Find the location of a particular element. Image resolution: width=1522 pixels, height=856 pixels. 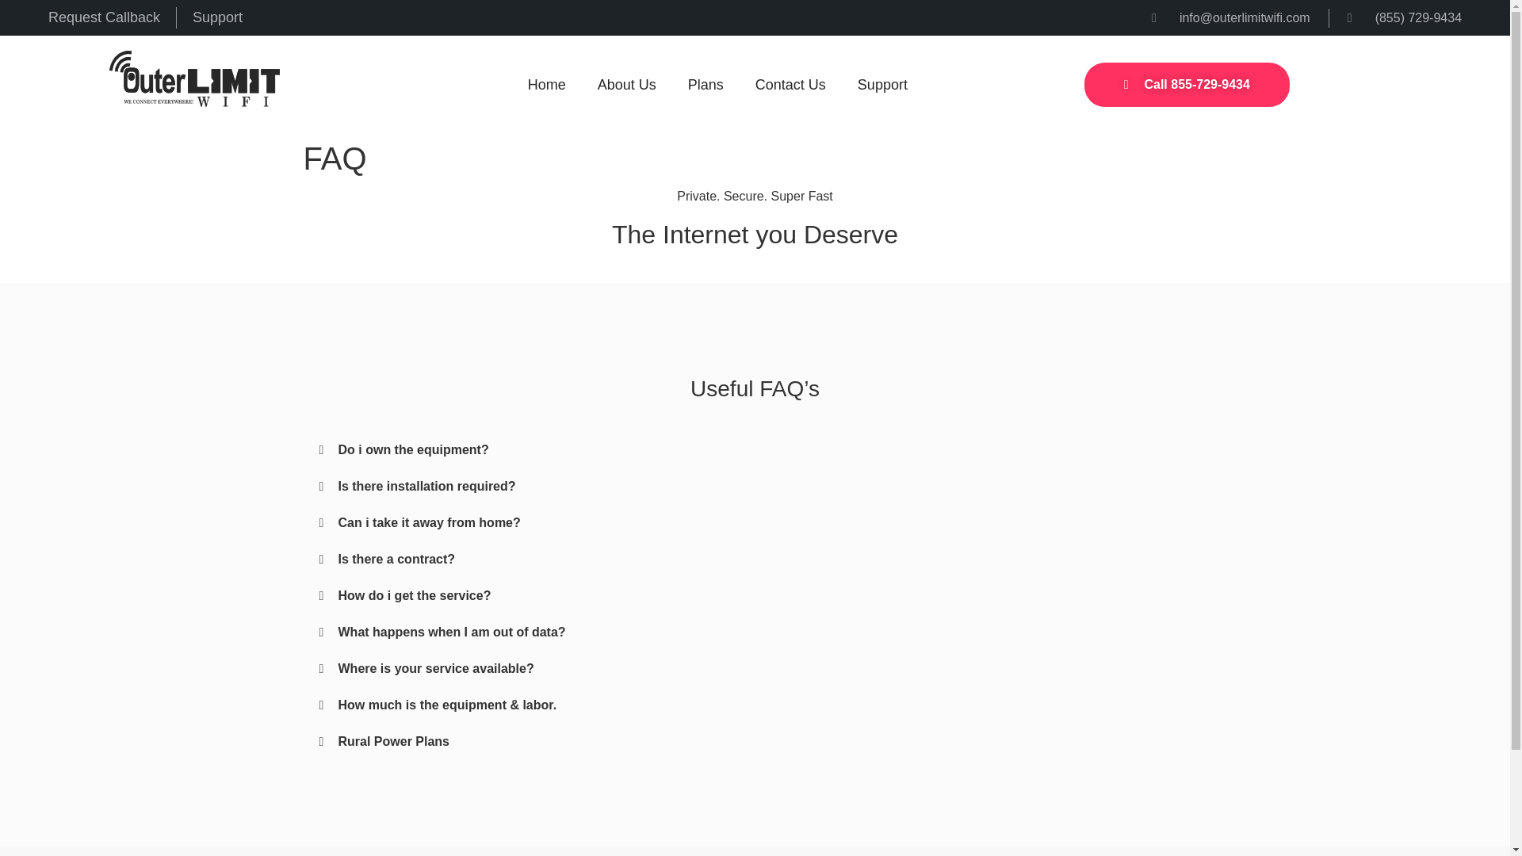

Rural Power Plans is located at coordinates (393, 740).